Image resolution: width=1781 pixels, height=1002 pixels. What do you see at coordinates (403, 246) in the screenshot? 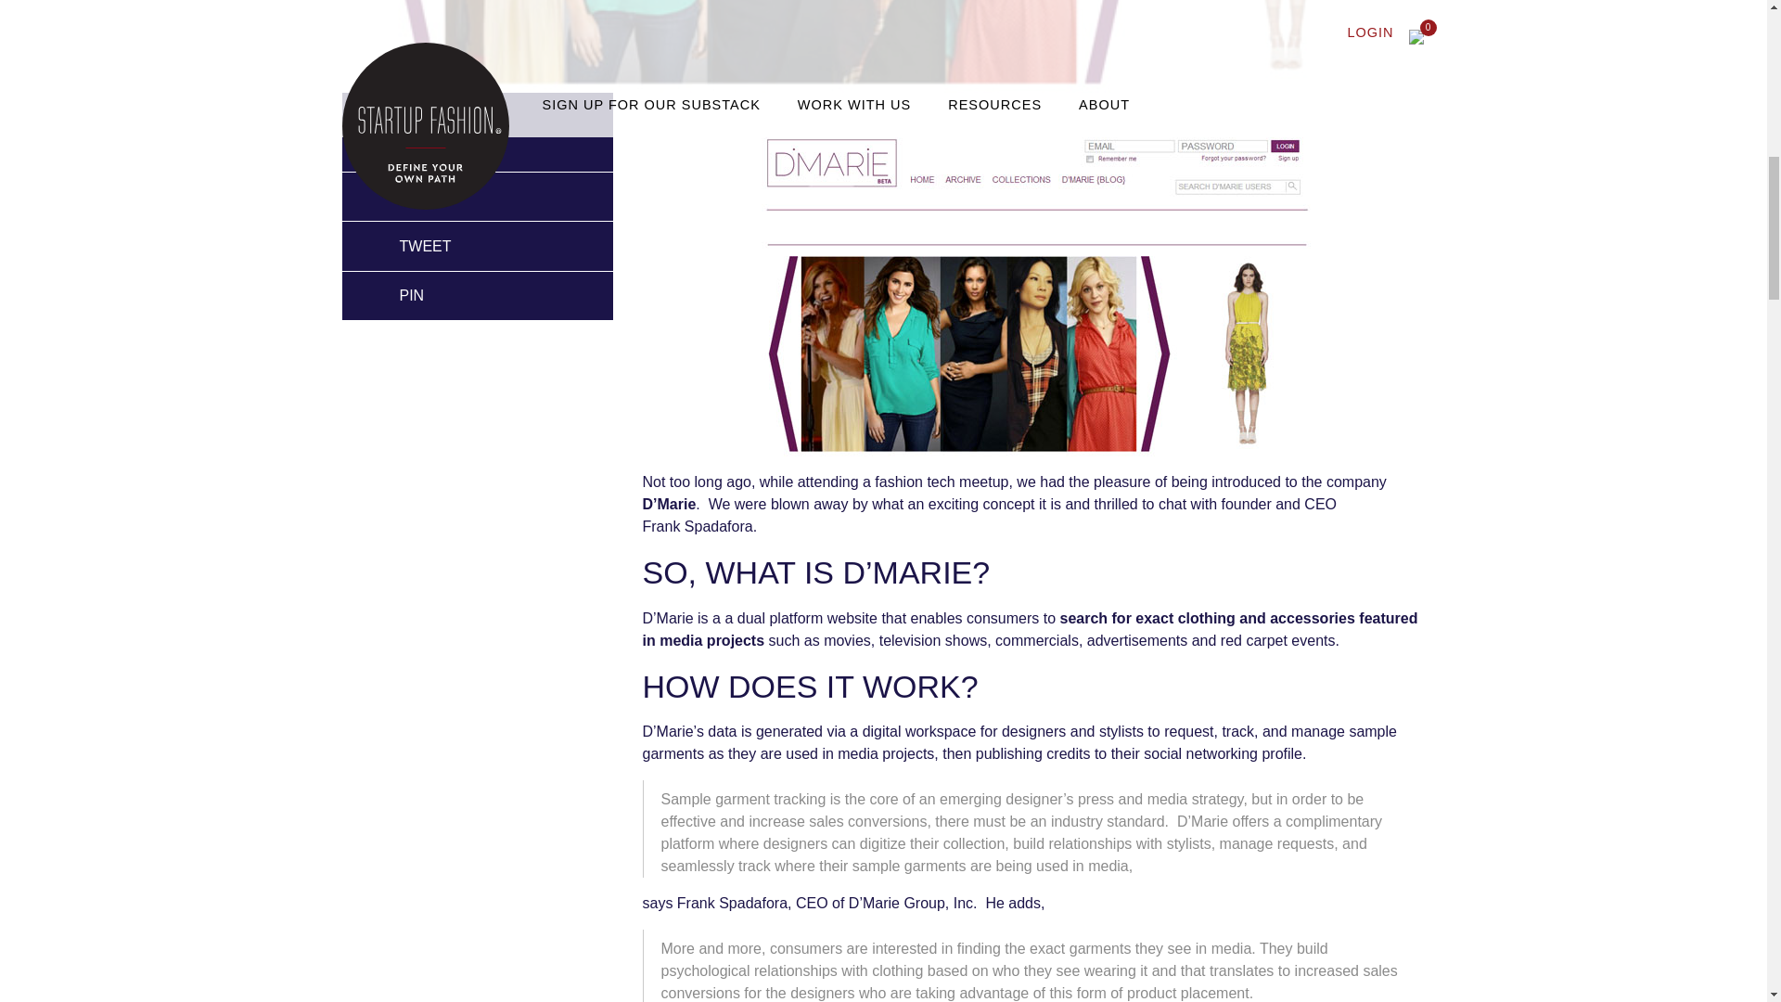
I see `TWEET` at bounding box center [403, 246].